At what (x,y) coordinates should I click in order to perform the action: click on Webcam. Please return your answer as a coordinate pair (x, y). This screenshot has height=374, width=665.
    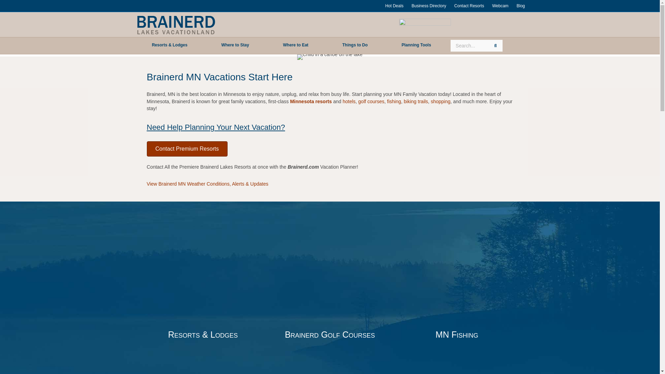
    Looking at the image, I should click on (500, 6).